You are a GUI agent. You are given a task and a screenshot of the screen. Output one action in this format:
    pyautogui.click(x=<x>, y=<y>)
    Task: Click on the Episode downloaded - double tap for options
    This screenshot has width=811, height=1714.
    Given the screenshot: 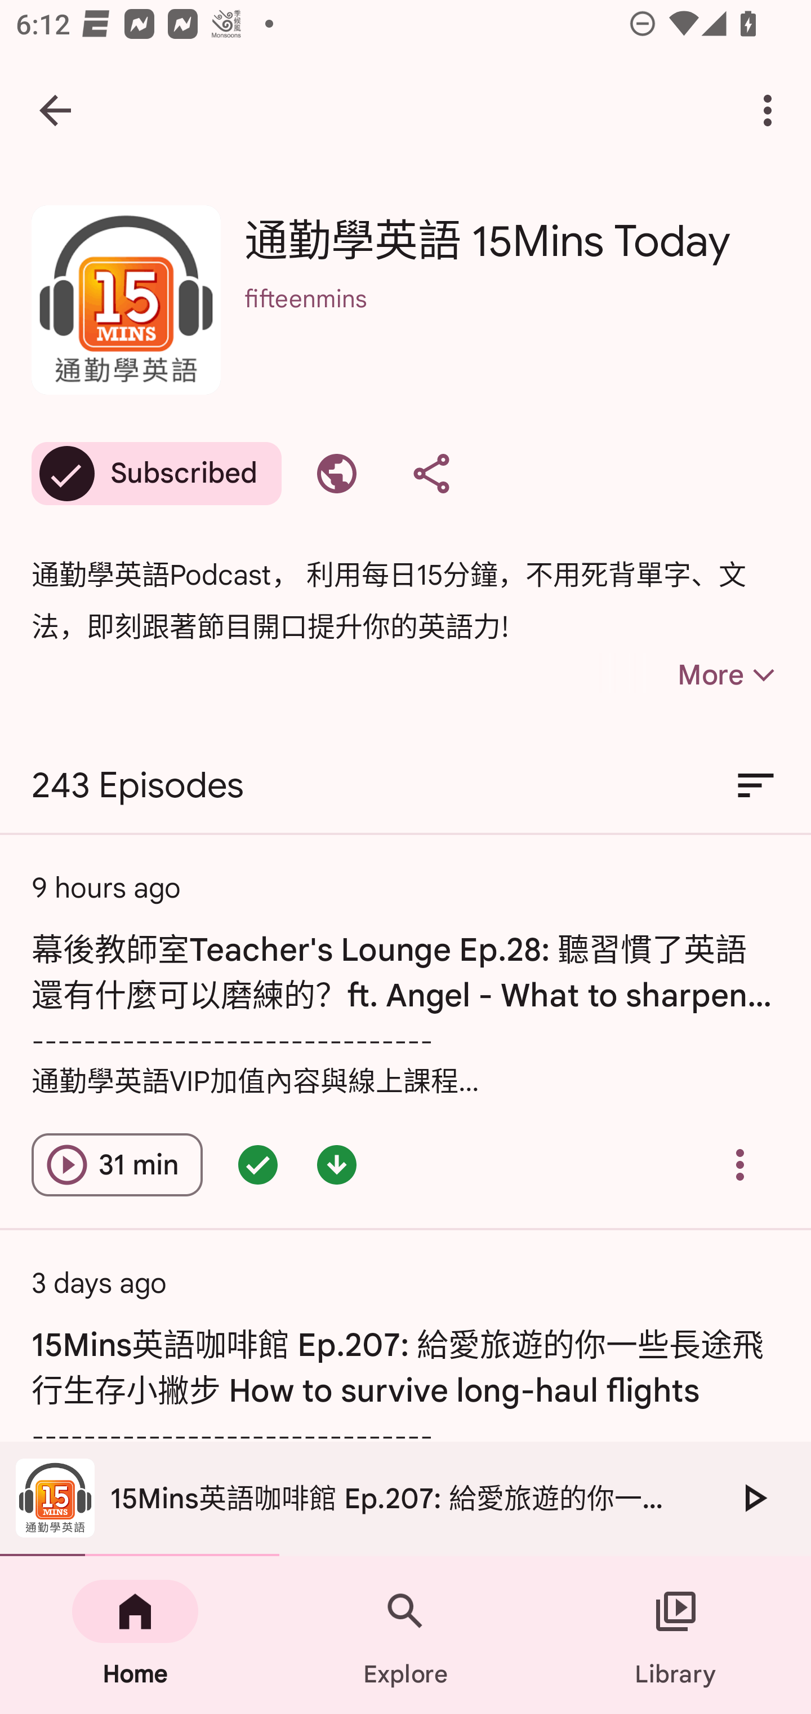 What is the action you would take?
    pyautogui.click(x=337, y=1165)
    